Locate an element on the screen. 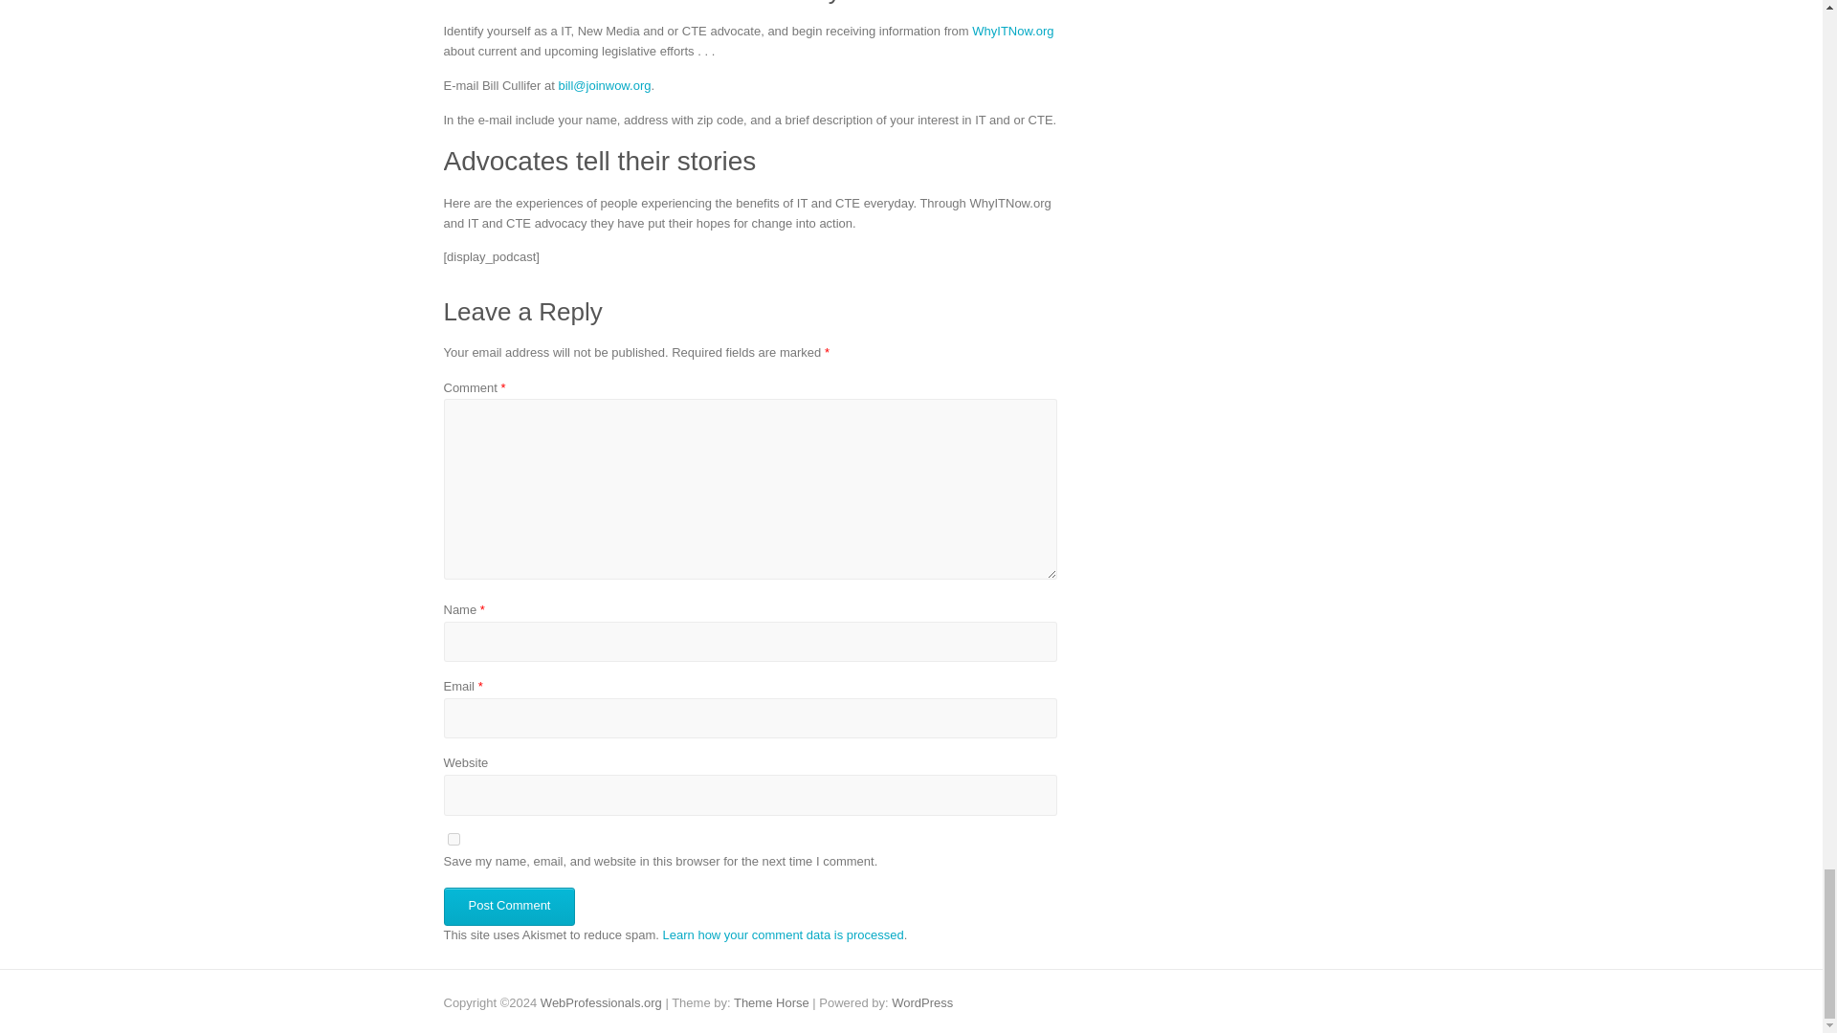 This screenshot has width=1837, height=1033. Theme Horse is located at coordinates (771, 1002).